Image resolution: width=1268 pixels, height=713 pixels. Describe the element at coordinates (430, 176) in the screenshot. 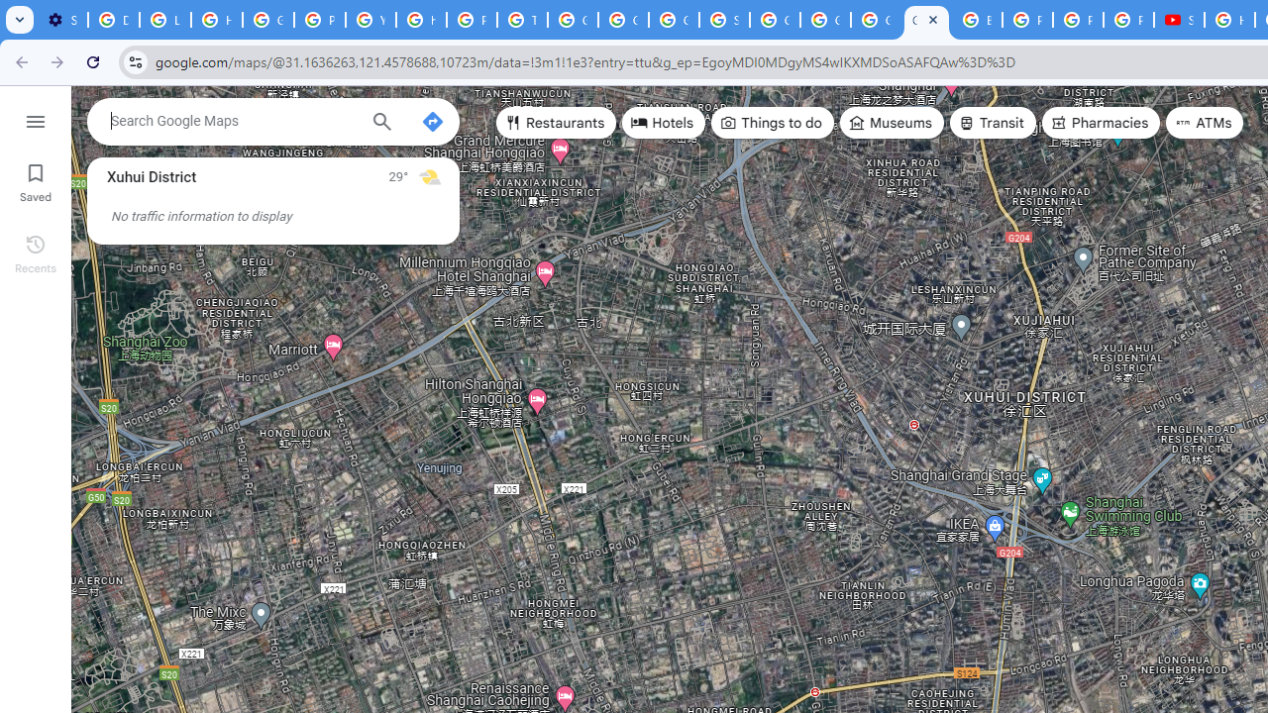

I see `Partly cloudy` at that location.